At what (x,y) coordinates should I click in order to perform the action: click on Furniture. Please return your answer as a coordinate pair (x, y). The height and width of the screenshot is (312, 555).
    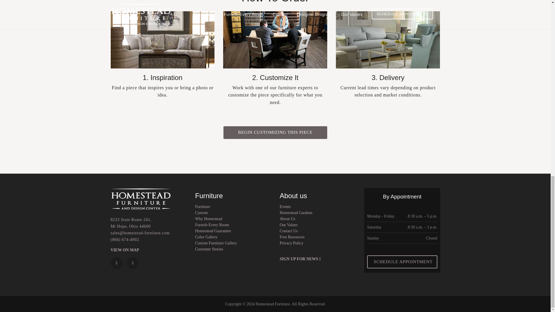
    Looking at the image, I should click on (203, 207).